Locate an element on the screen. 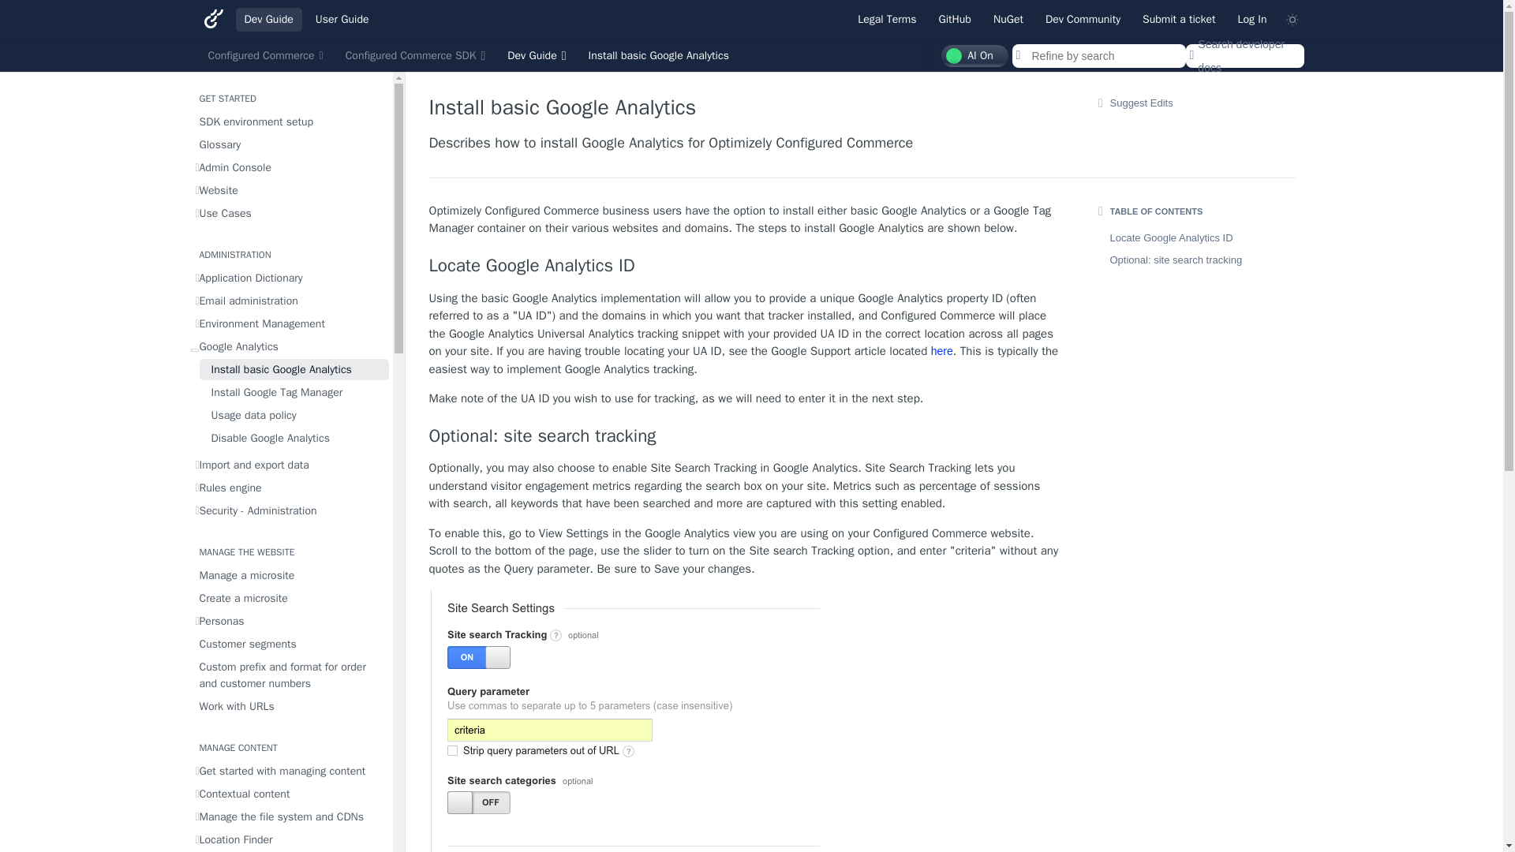 This screenshot has height=852, width=1515. Legal Terms is located at coordinates (886, 19).